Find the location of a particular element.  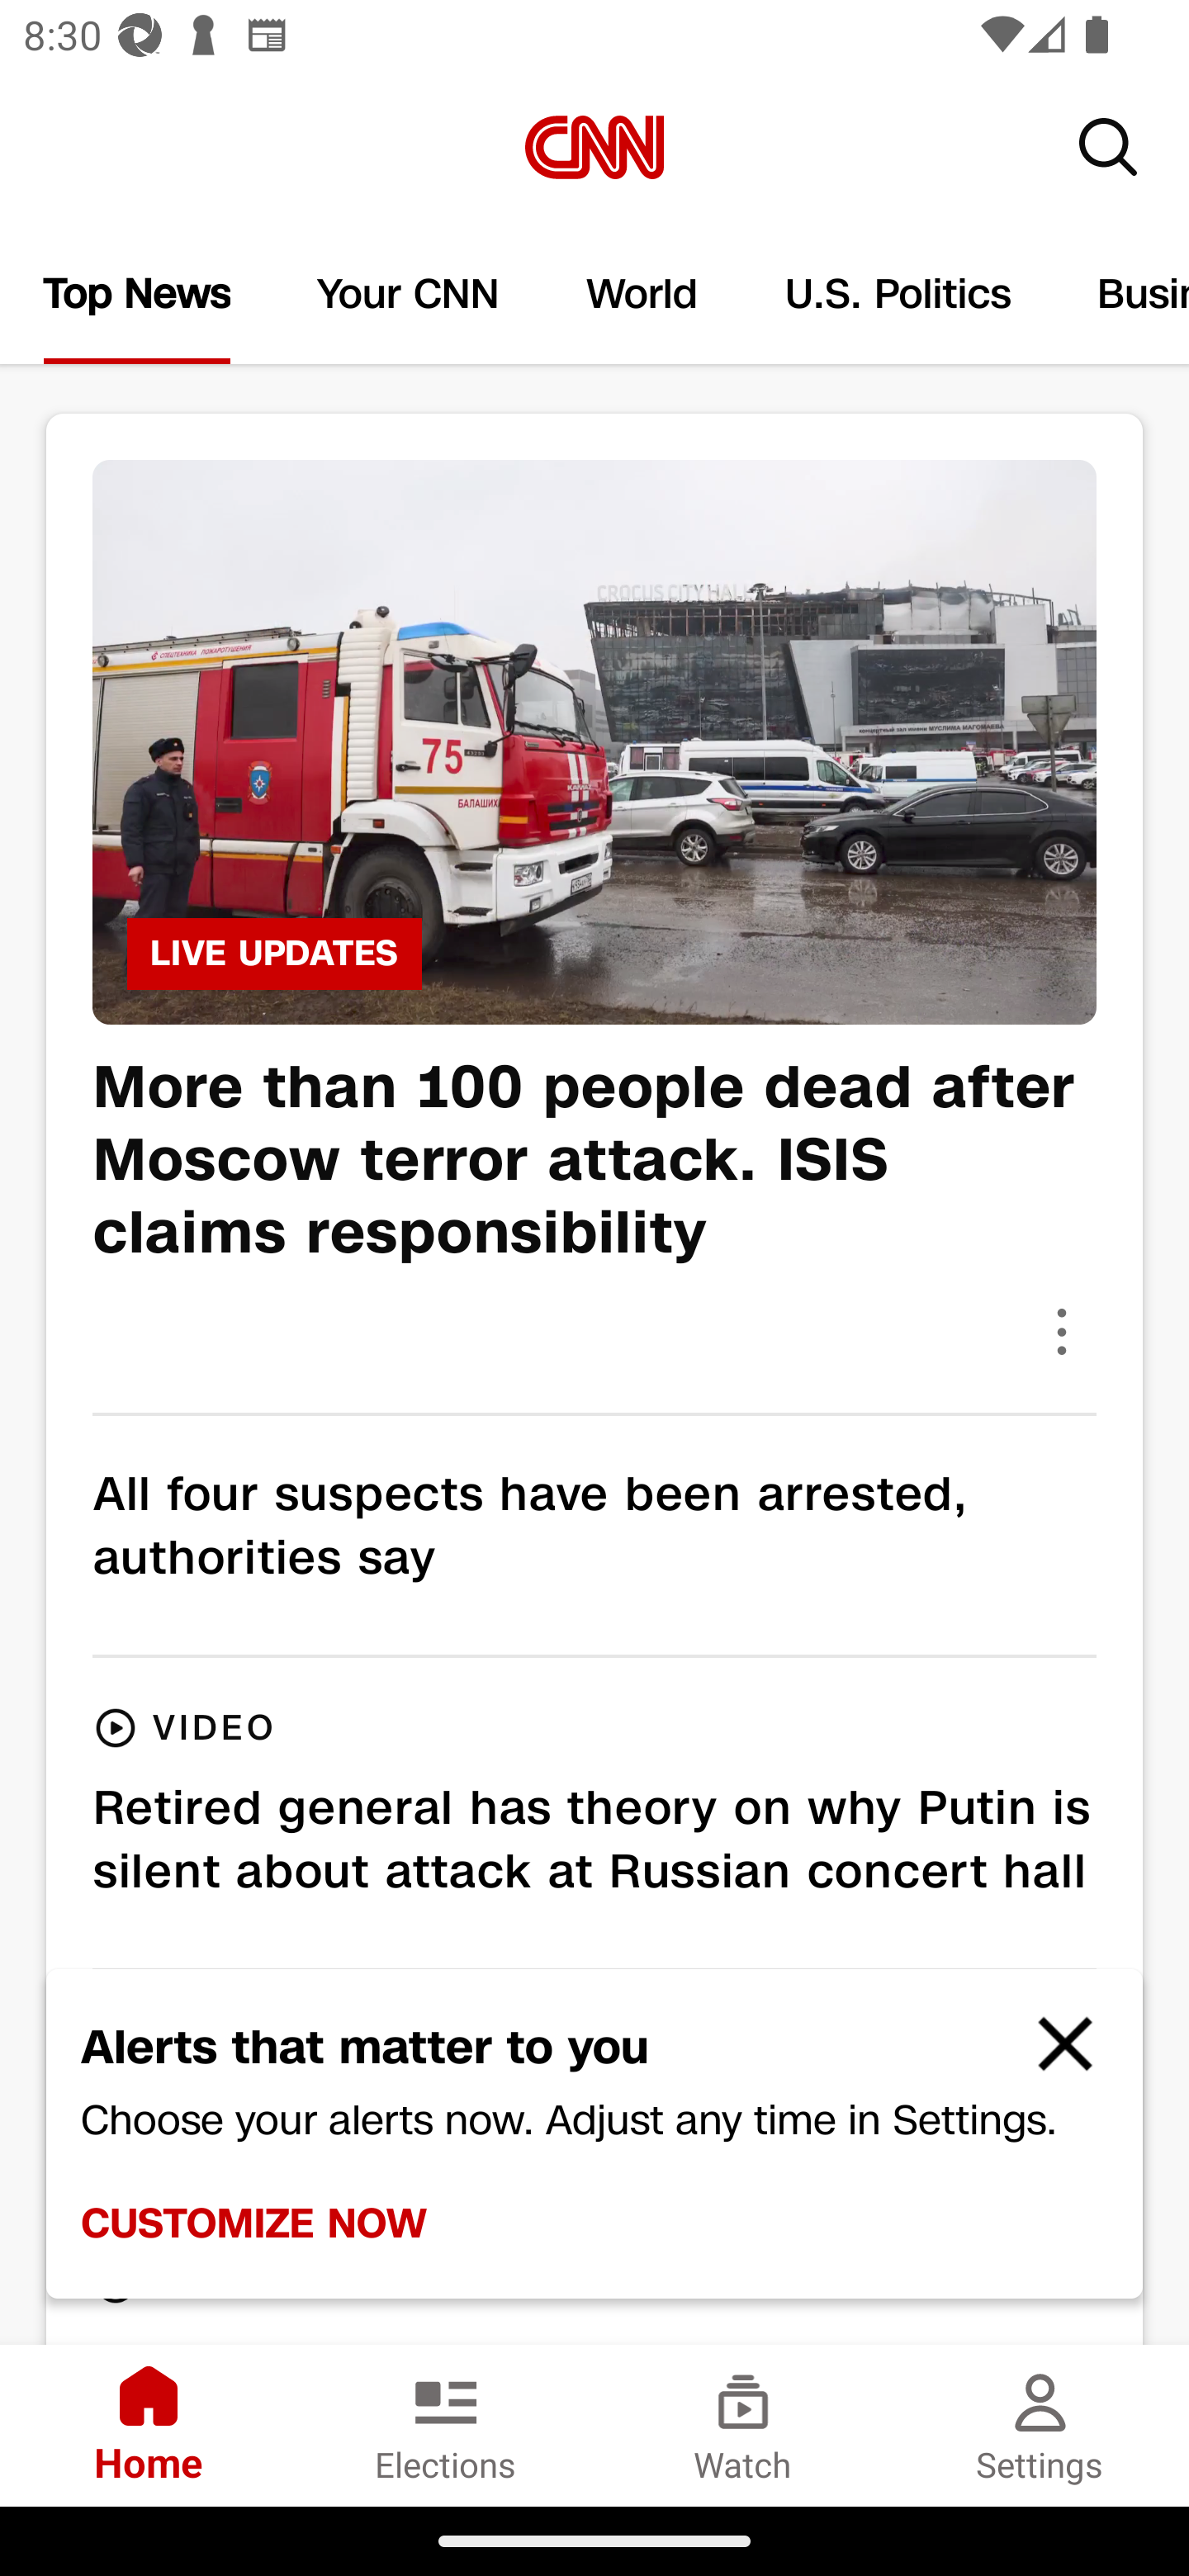

Elections is located at coordinates (446, 2425).